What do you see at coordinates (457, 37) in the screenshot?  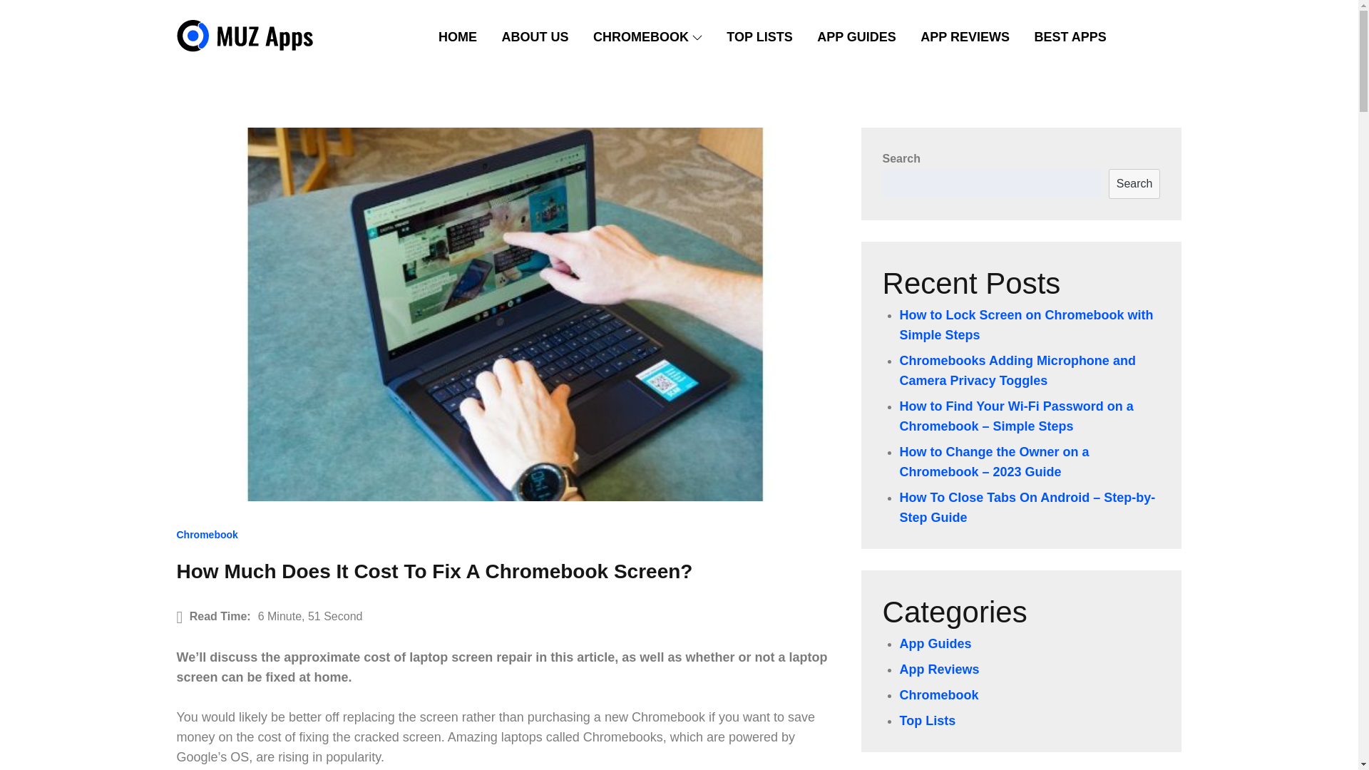 I see `HOME` at bounding box center [457, 37].